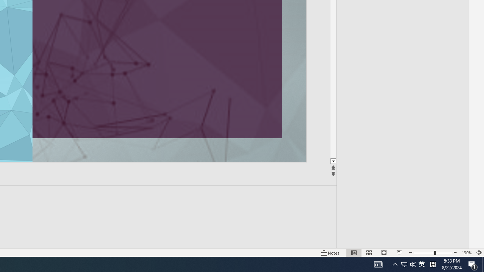 The height and width of the screenshot is (272, 484). Describe the element at coordinates (467, 252) in the screenshot. I see `Zoom 130%` at that location.